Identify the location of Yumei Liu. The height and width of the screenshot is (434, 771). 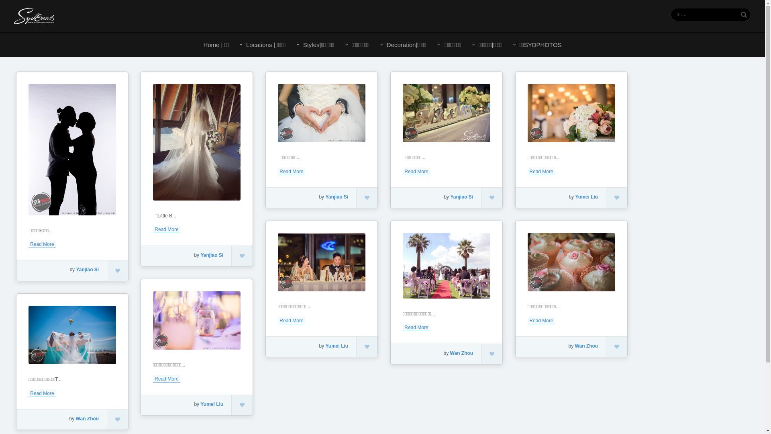
(212, 404).